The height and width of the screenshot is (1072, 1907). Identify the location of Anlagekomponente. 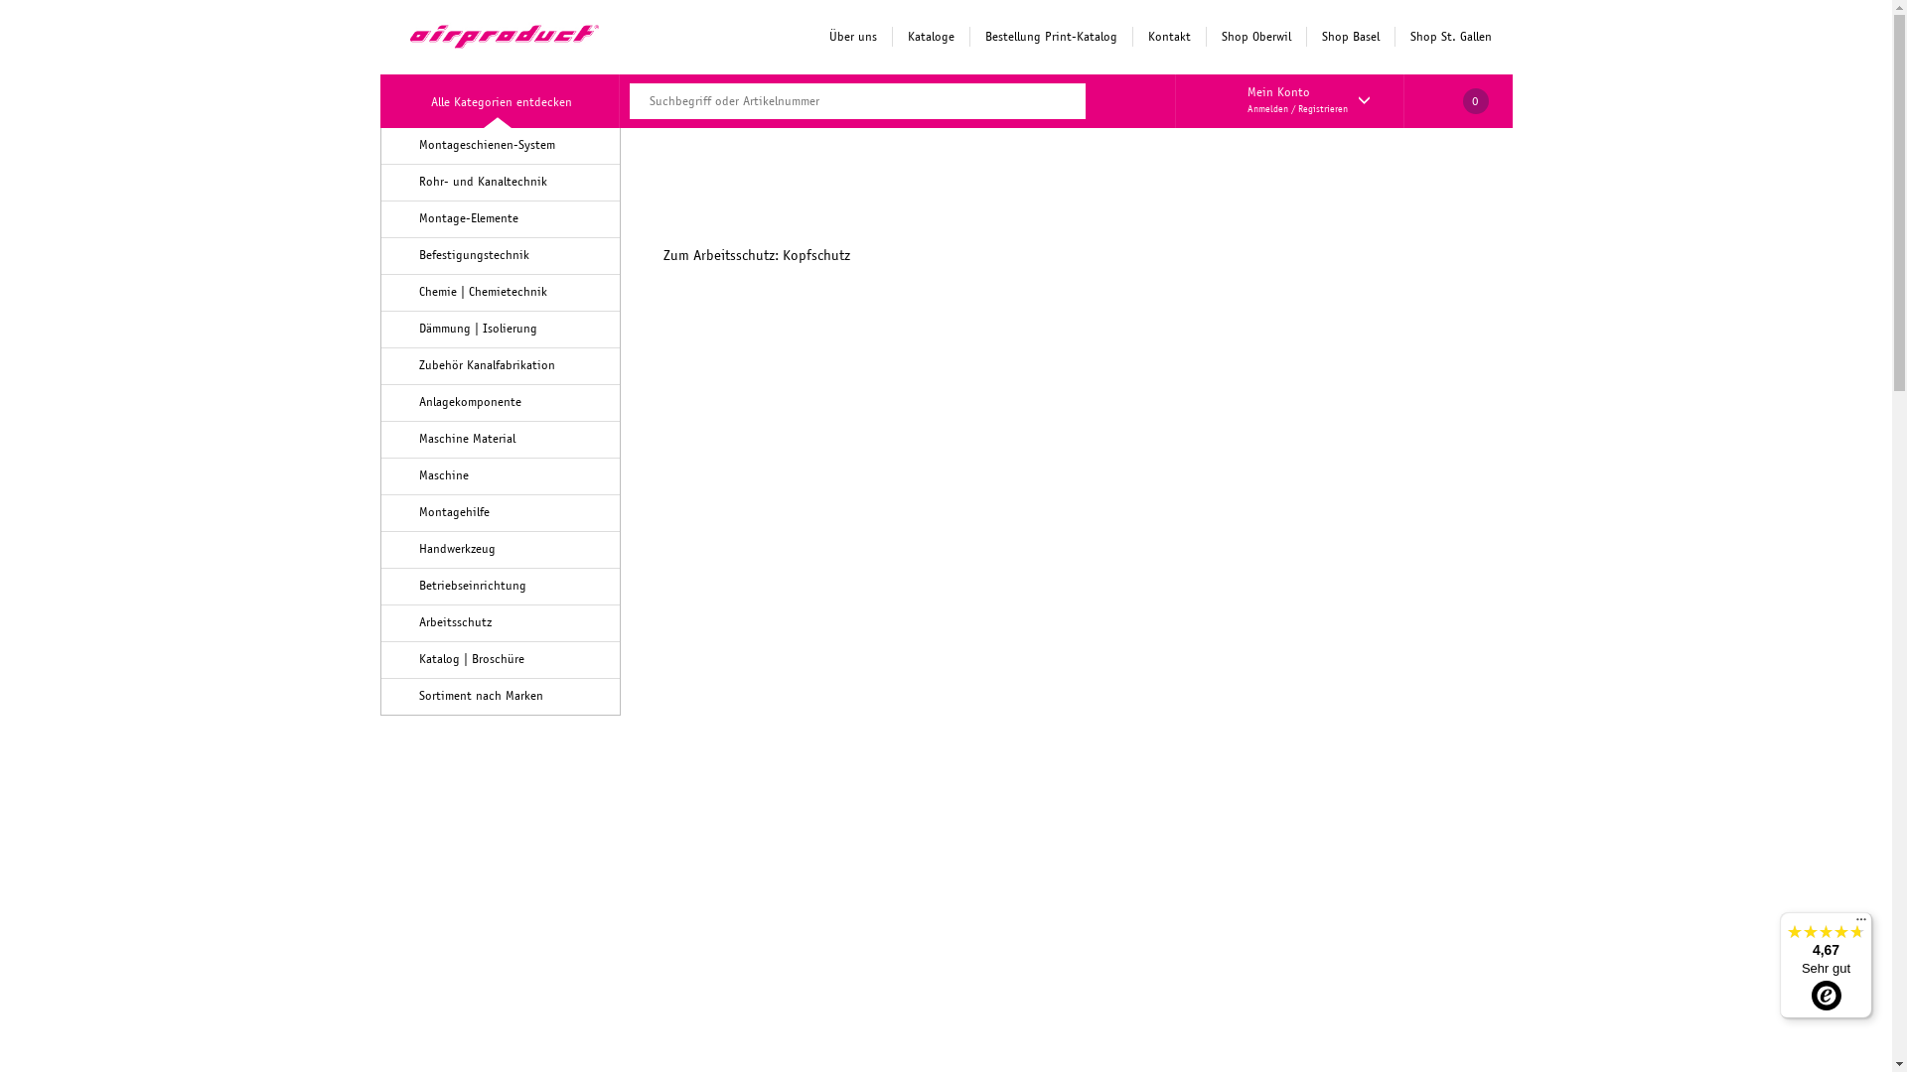
(471, 402).